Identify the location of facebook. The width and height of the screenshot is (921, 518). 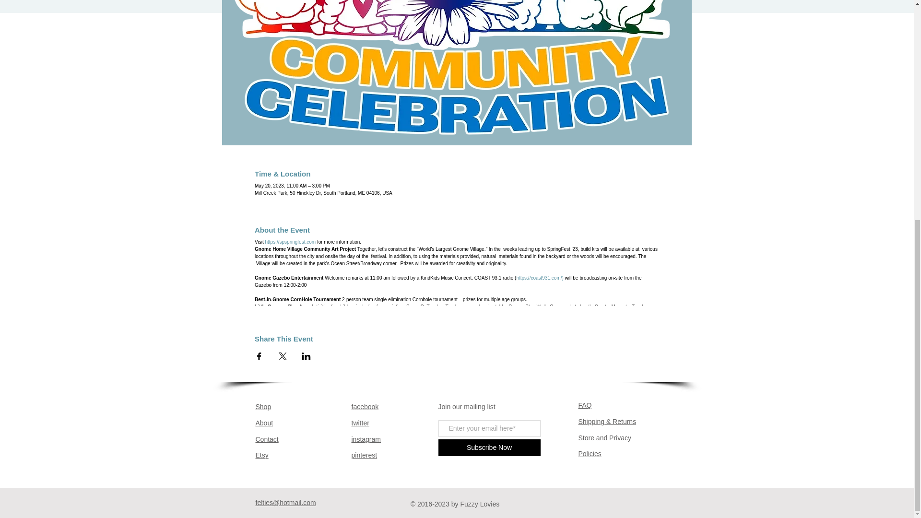
(365, 407).